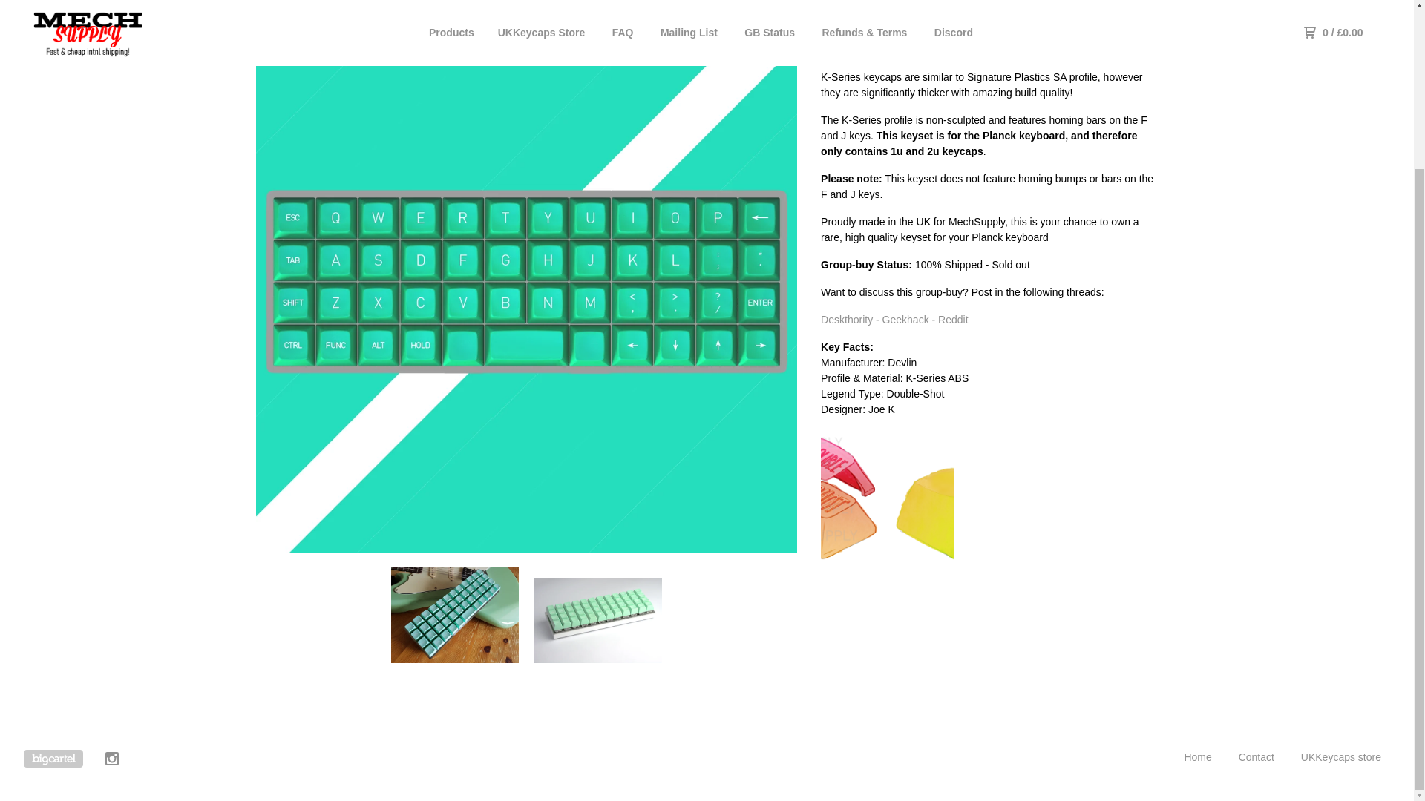 The image size is (1425, 801). I want to click on Home, so click(1198, 757).